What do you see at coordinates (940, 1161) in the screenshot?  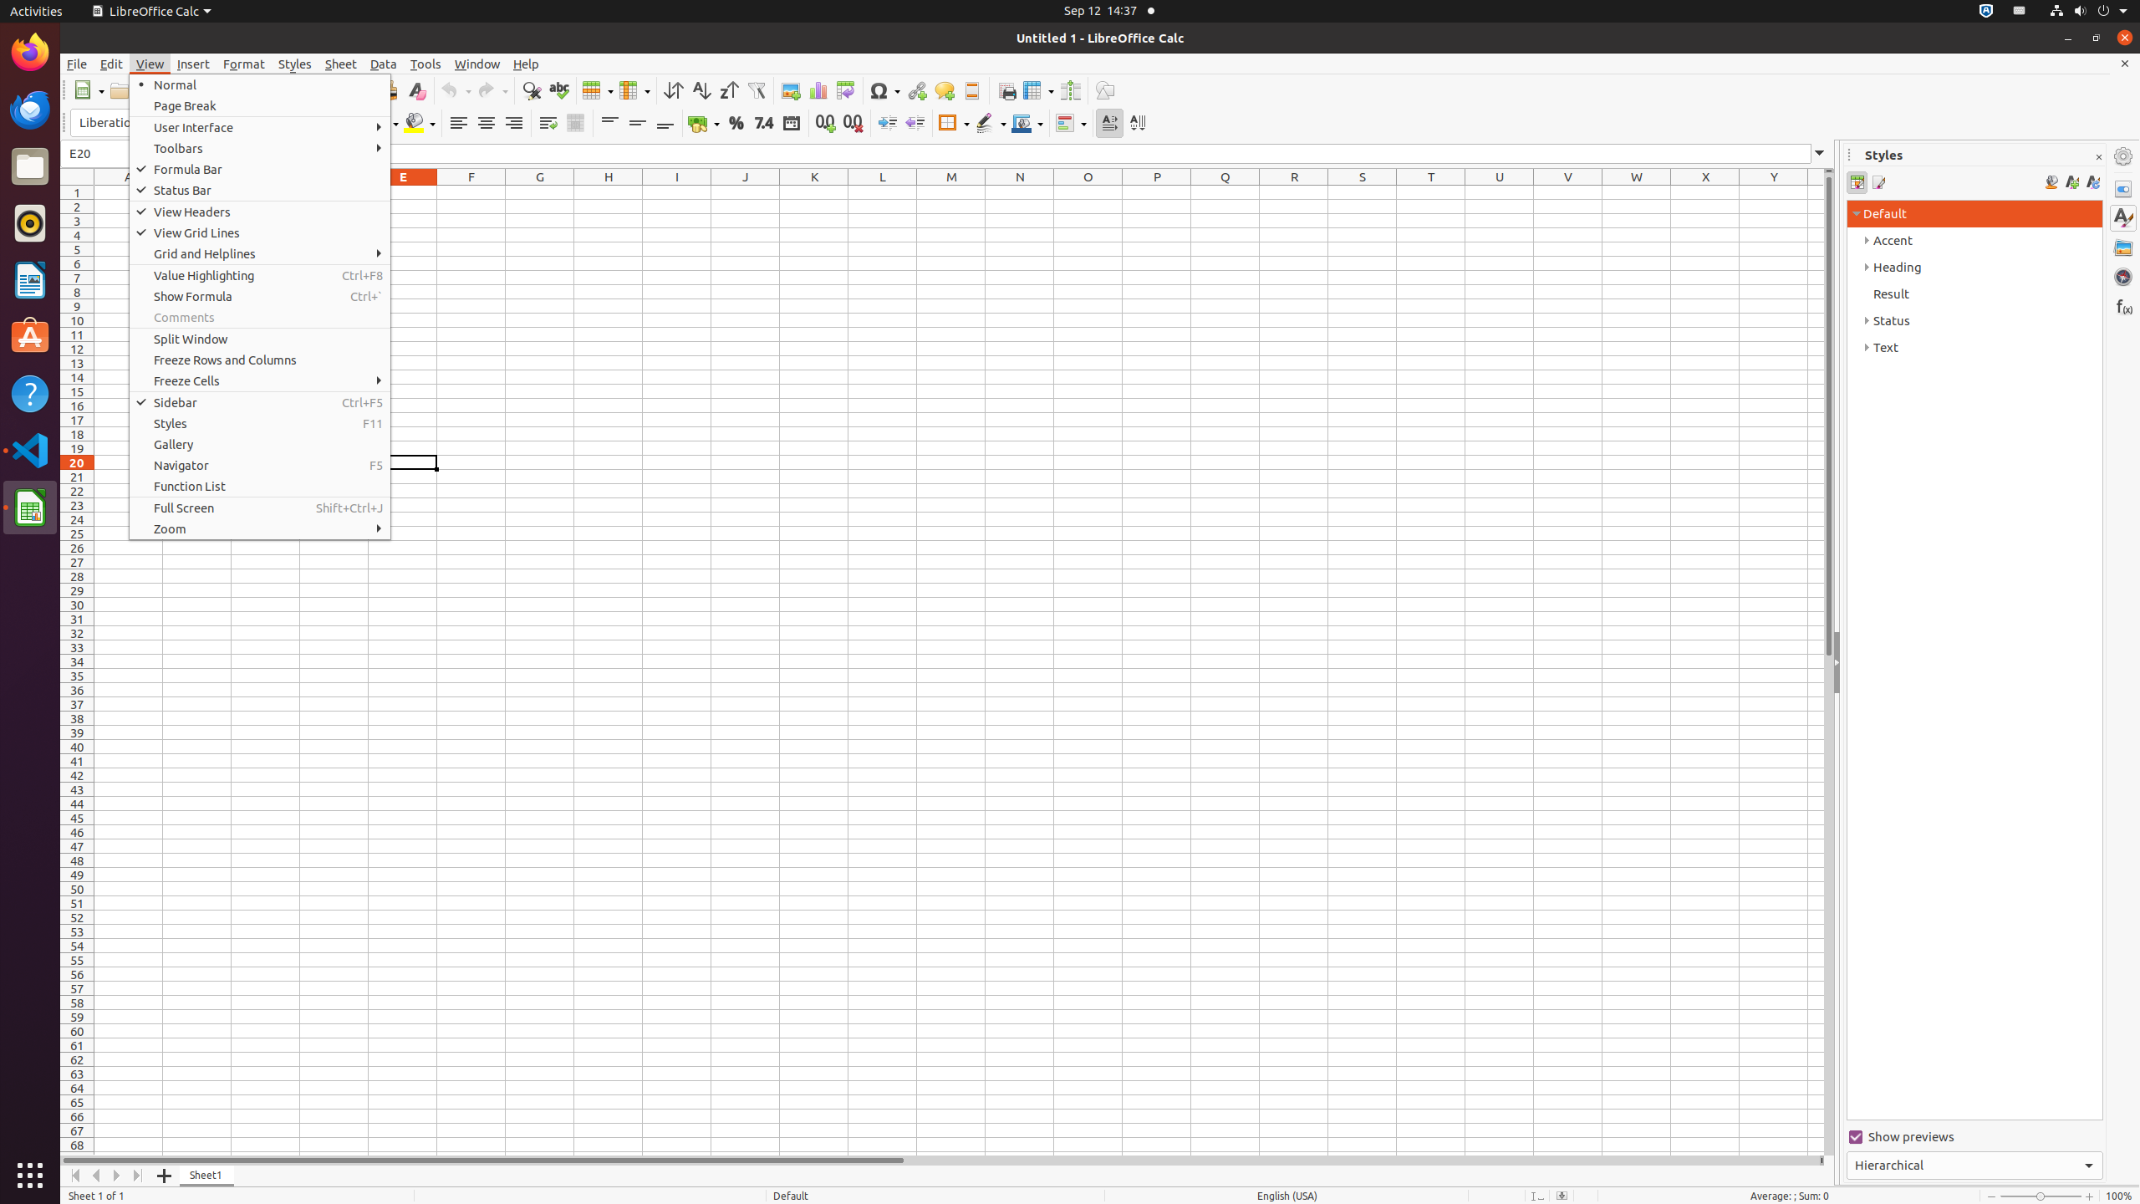 I see `Horizontal scroll bar` at bounding box center [940, 1161].